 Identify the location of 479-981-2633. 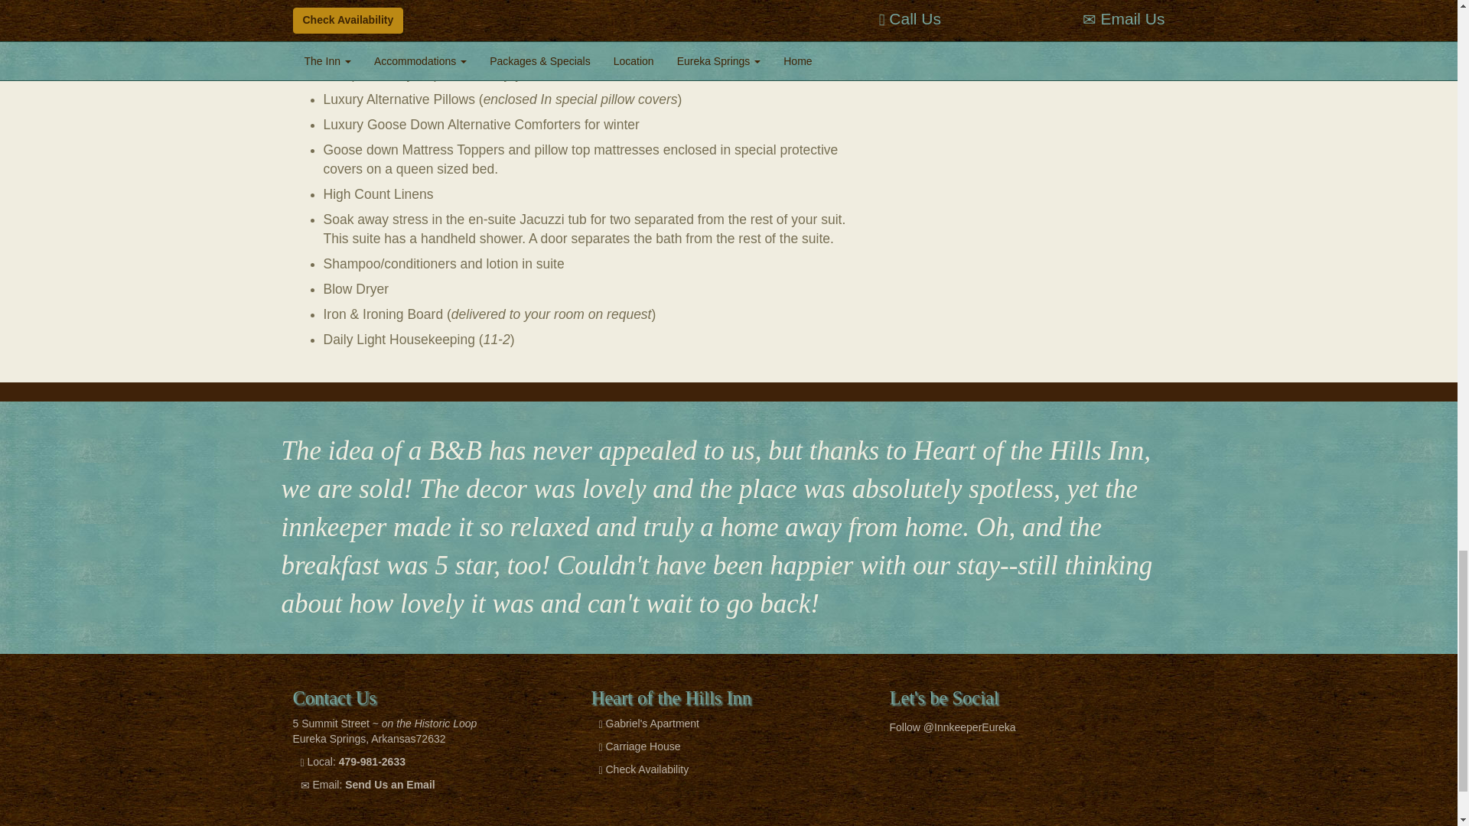
(372, 762).